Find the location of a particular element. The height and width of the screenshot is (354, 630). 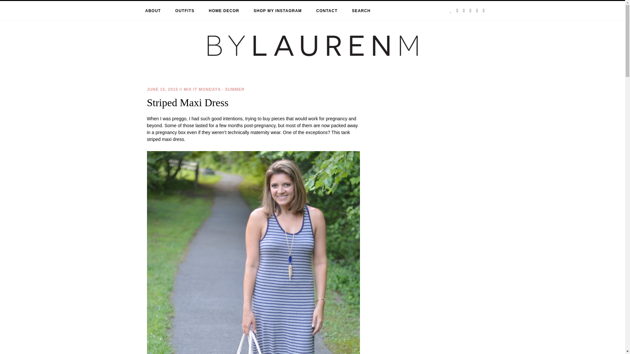

SEARCH is located at coordinates (361, 10).